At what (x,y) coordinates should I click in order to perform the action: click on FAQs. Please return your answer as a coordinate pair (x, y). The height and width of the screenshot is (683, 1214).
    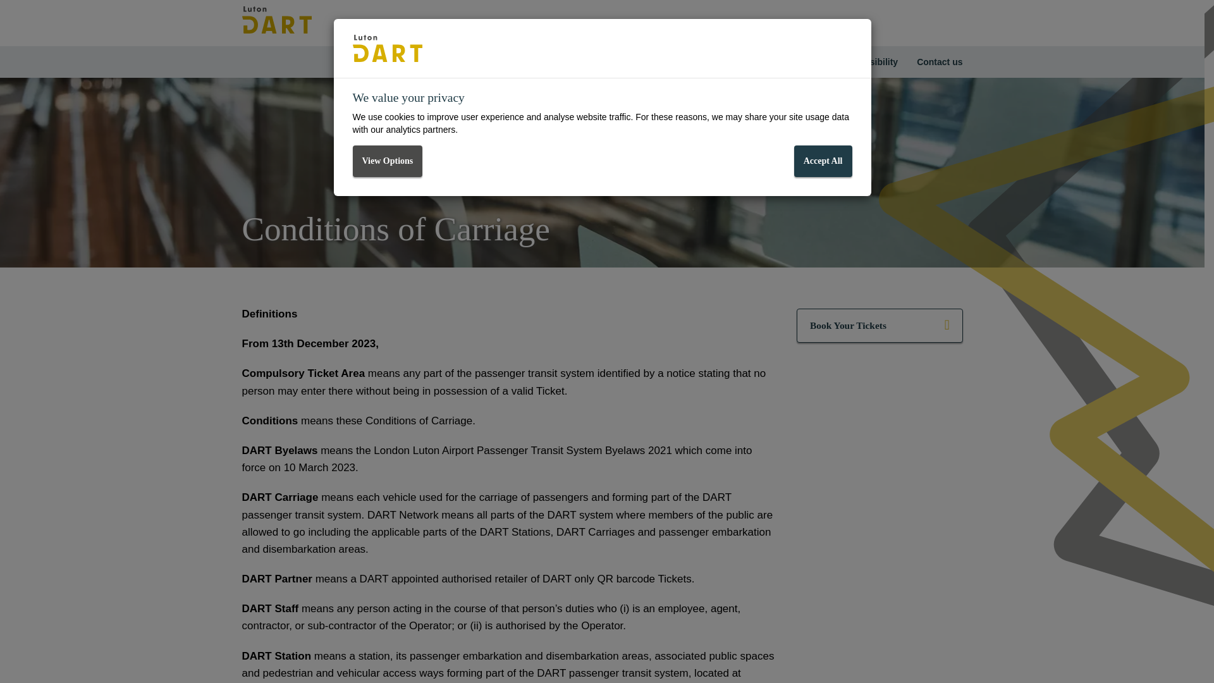
    Looking at the image, I should click on (813, 62).